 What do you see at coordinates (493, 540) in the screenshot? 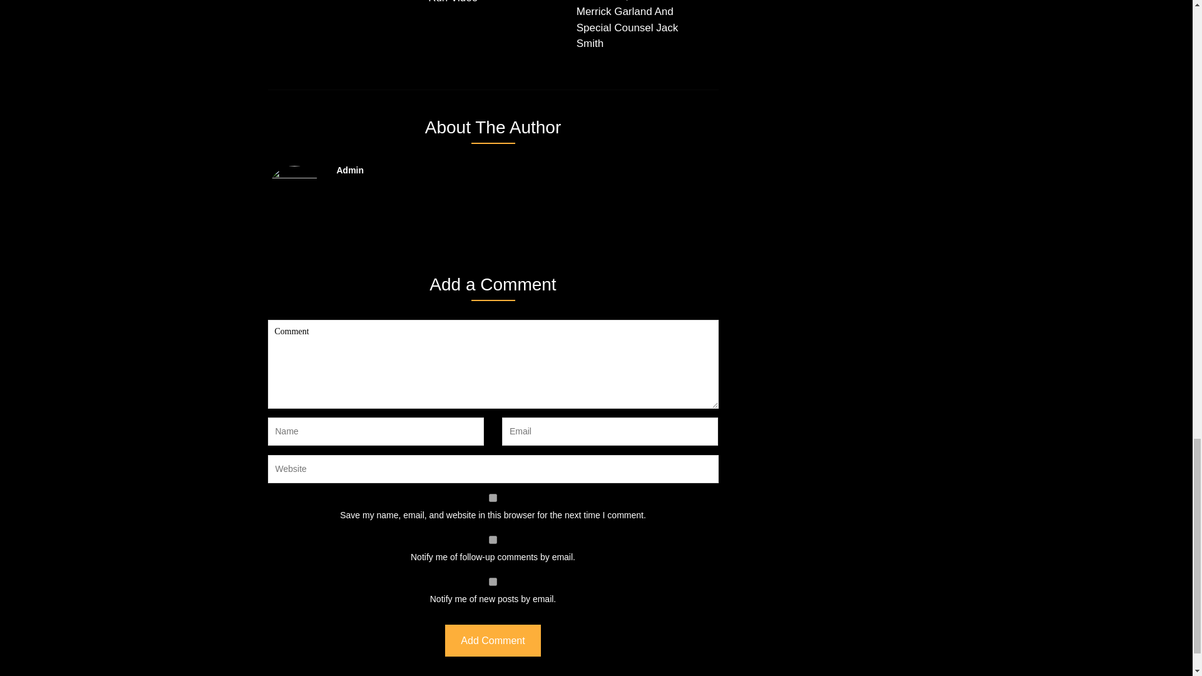
I see `subscribe` at bounding box center [493, 540].